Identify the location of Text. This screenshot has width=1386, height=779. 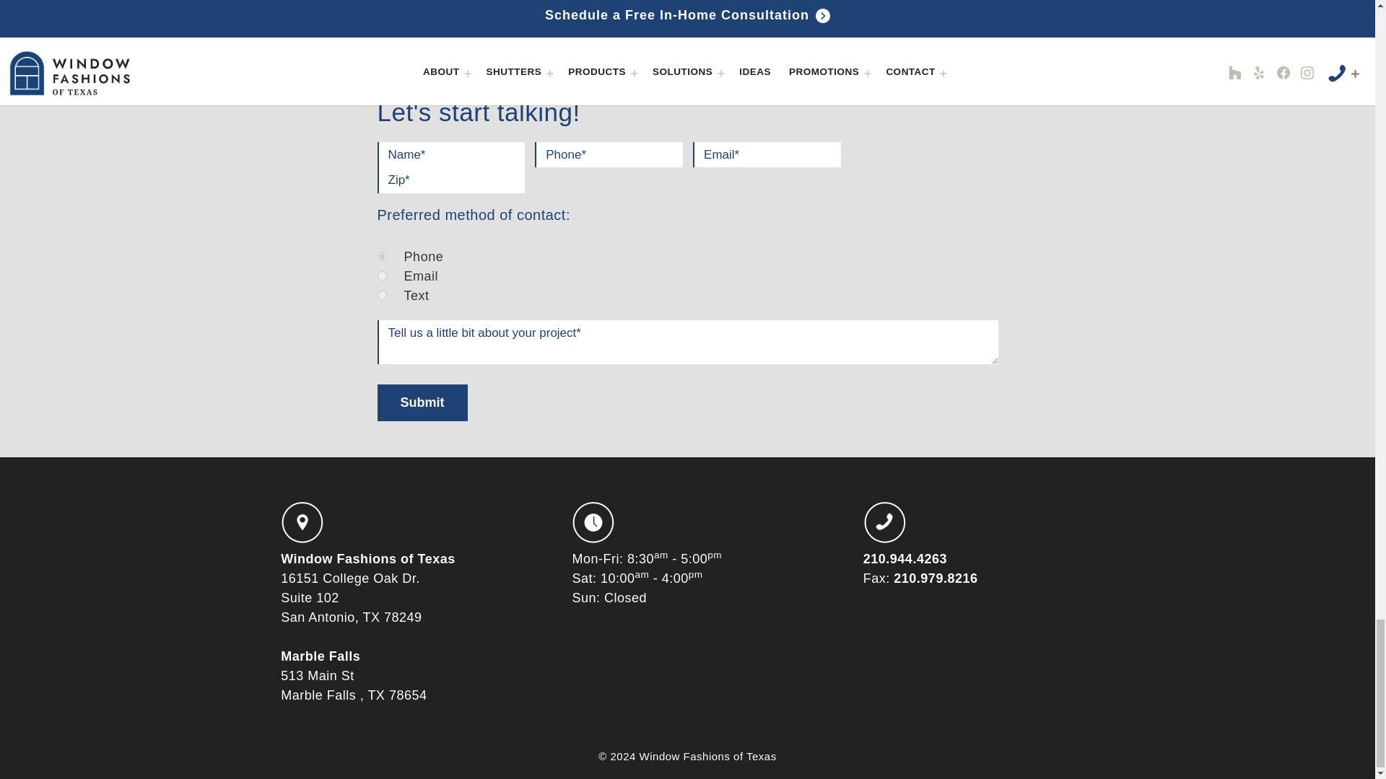
(381, 294).